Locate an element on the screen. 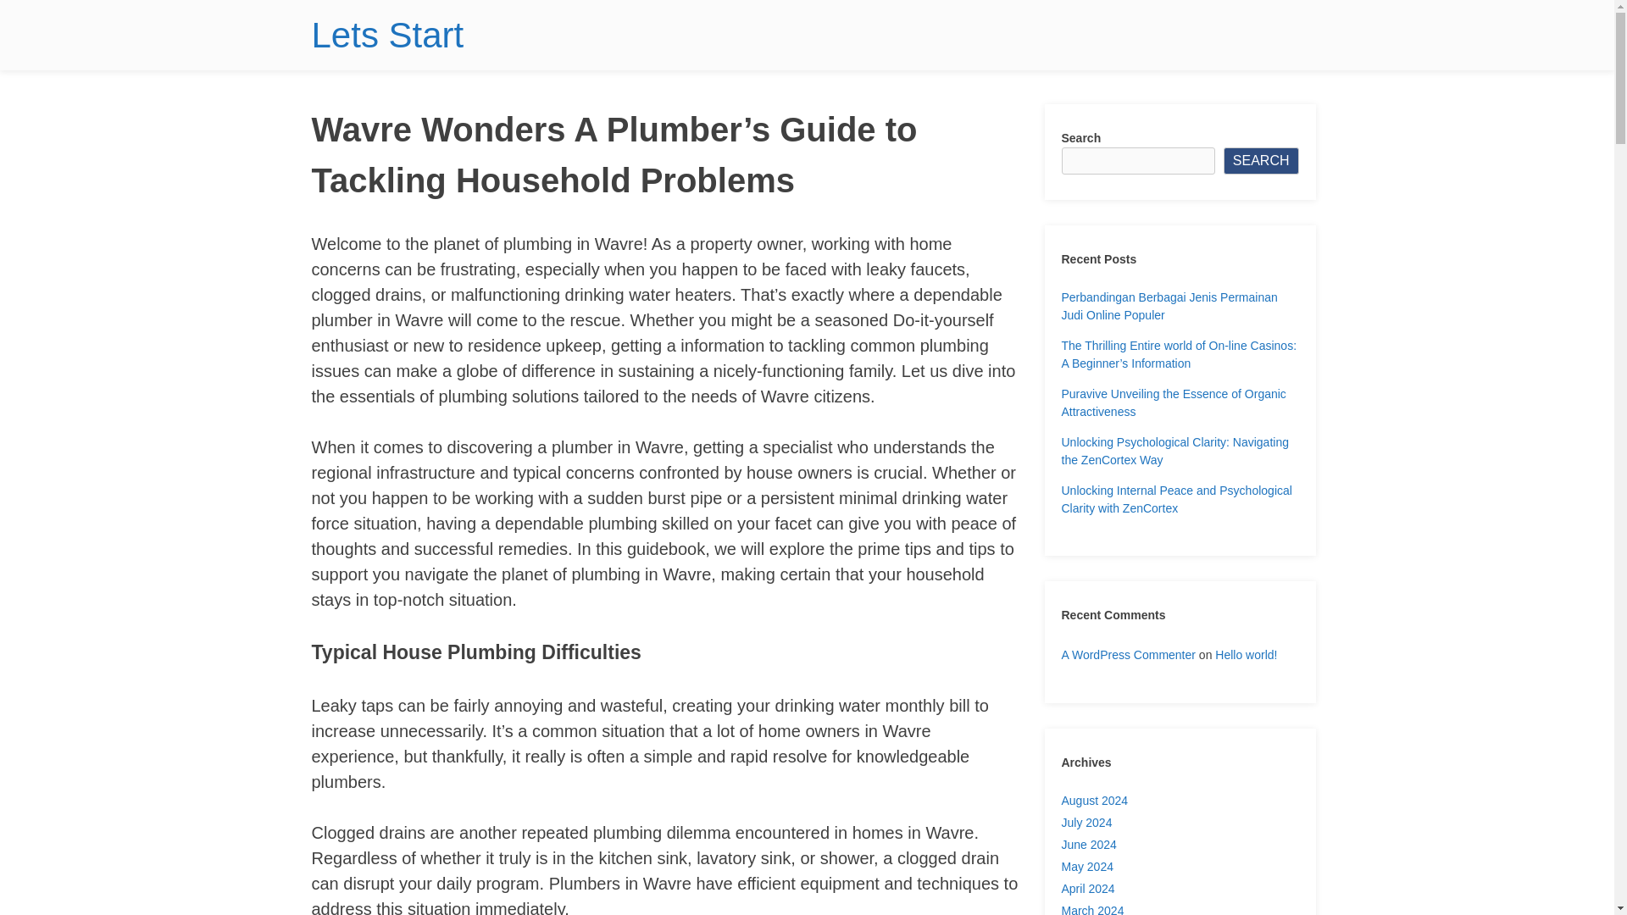  Perbandingan Berbagai Jenis Permainan Judi Online Populer is located at coordinates (1169, 307).